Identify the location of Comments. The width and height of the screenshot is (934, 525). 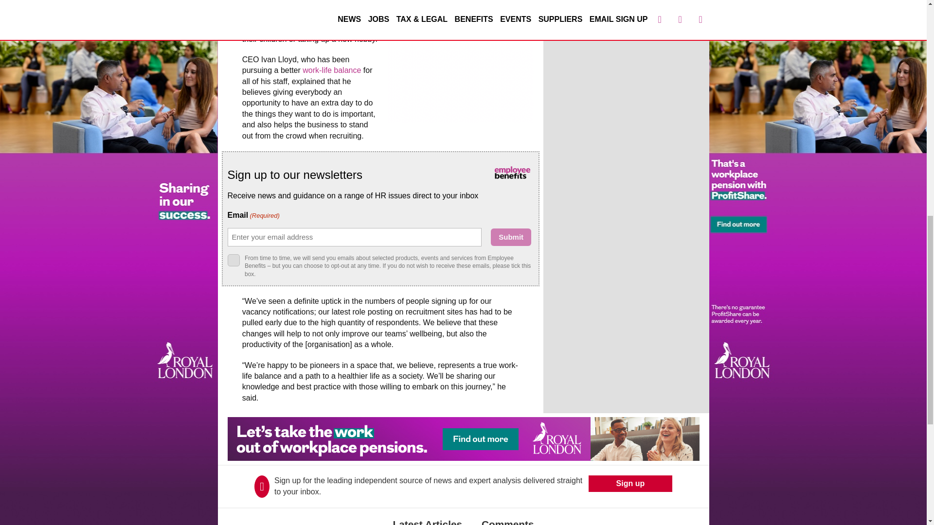
(507, 516).